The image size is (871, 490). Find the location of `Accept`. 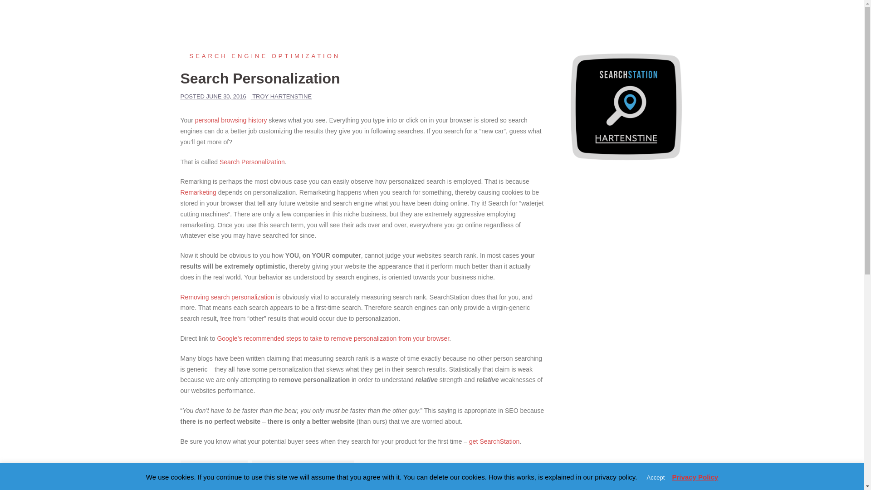

Accept is located at coordinates (656, 477).